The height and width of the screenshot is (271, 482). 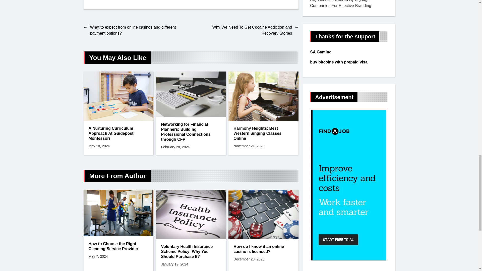 What do you see at coordinates (118, 133) in the screenshot?
I see `A Nurturing Curriculum Approach At Guidepost Montessori` at bounding box center [118, 133].